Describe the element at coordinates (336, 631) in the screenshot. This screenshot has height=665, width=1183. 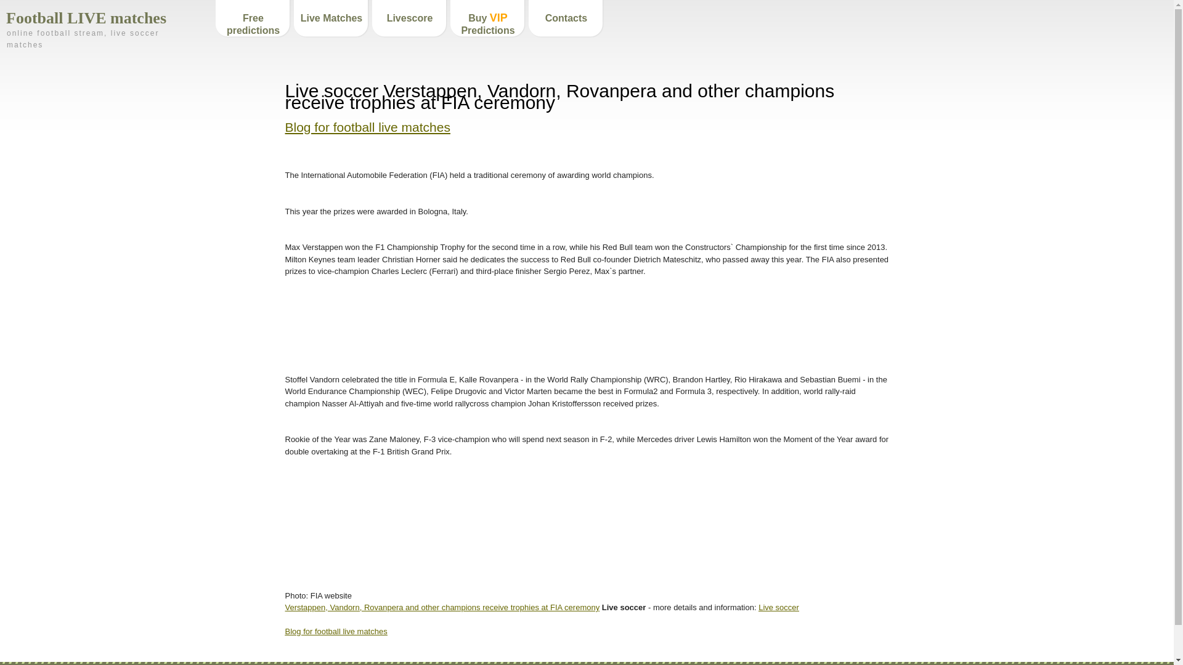
I see `Blog for football live matches` at that location.